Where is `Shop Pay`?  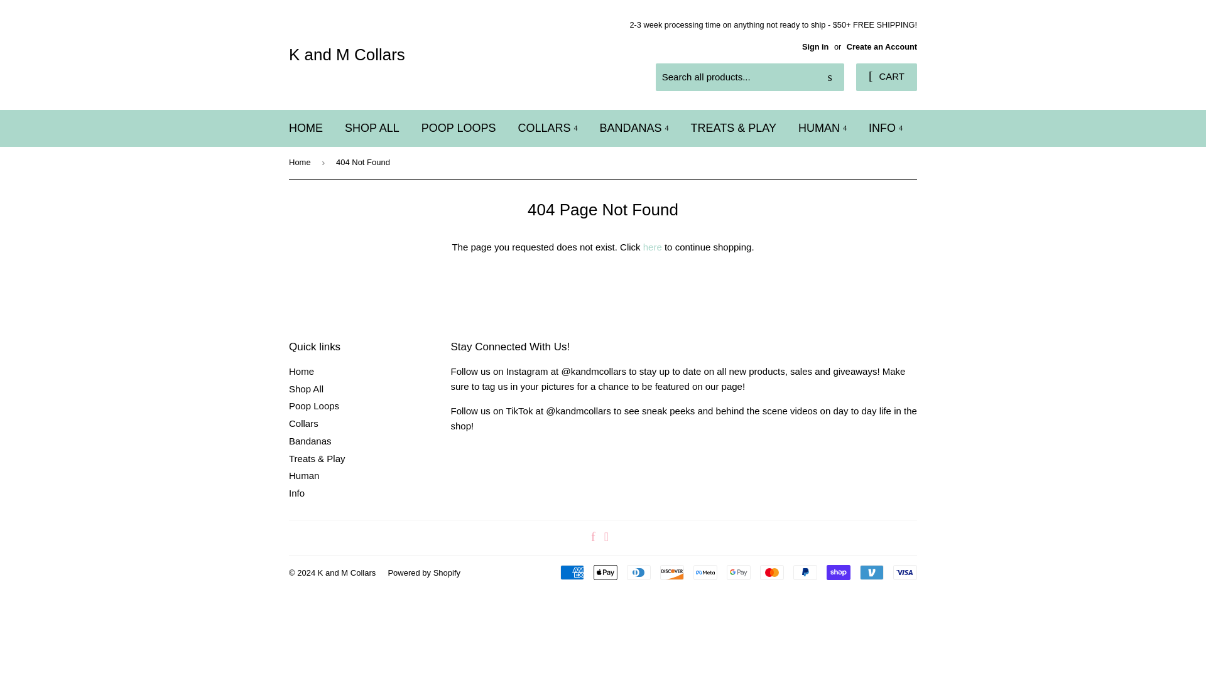 Shop Pay is located at coordinates (838, 573).